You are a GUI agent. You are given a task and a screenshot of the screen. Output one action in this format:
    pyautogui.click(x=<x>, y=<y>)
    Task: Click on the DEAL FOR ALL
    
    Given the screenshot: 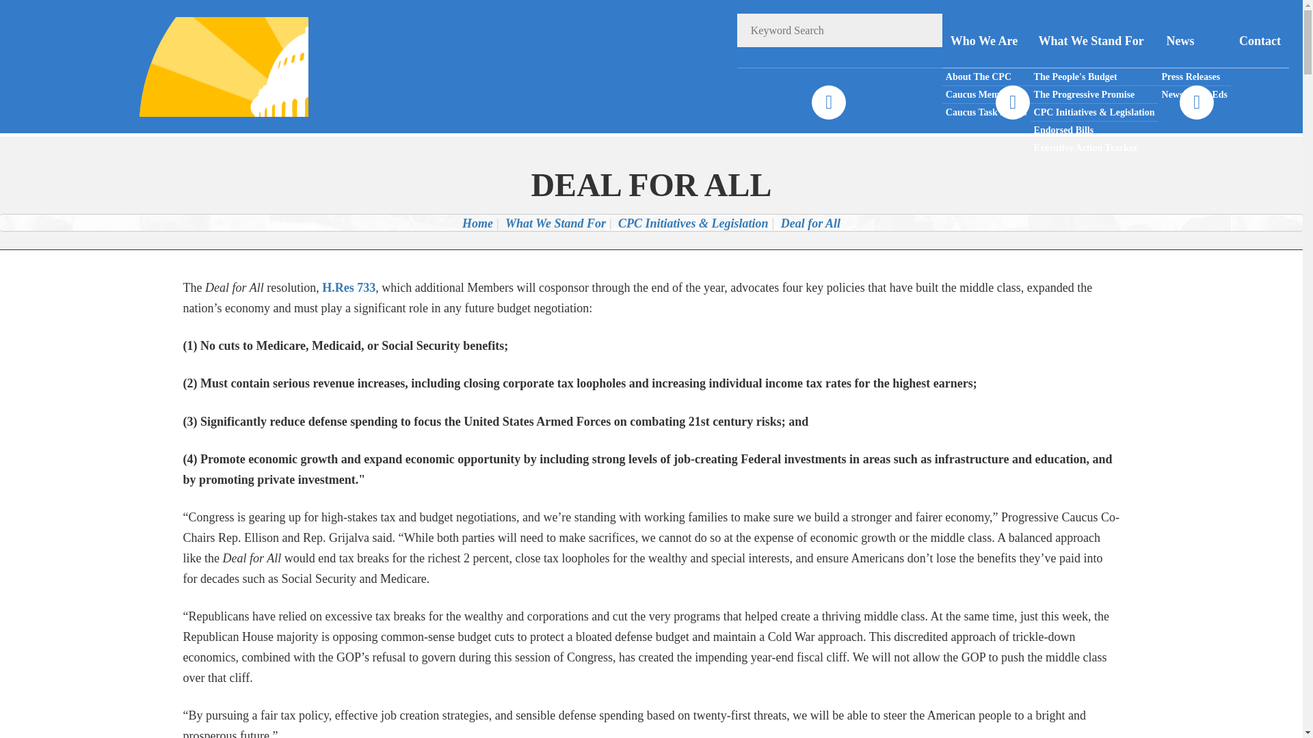 What is the action you would take?
    pyautogui.click(x=651, y=184)
    